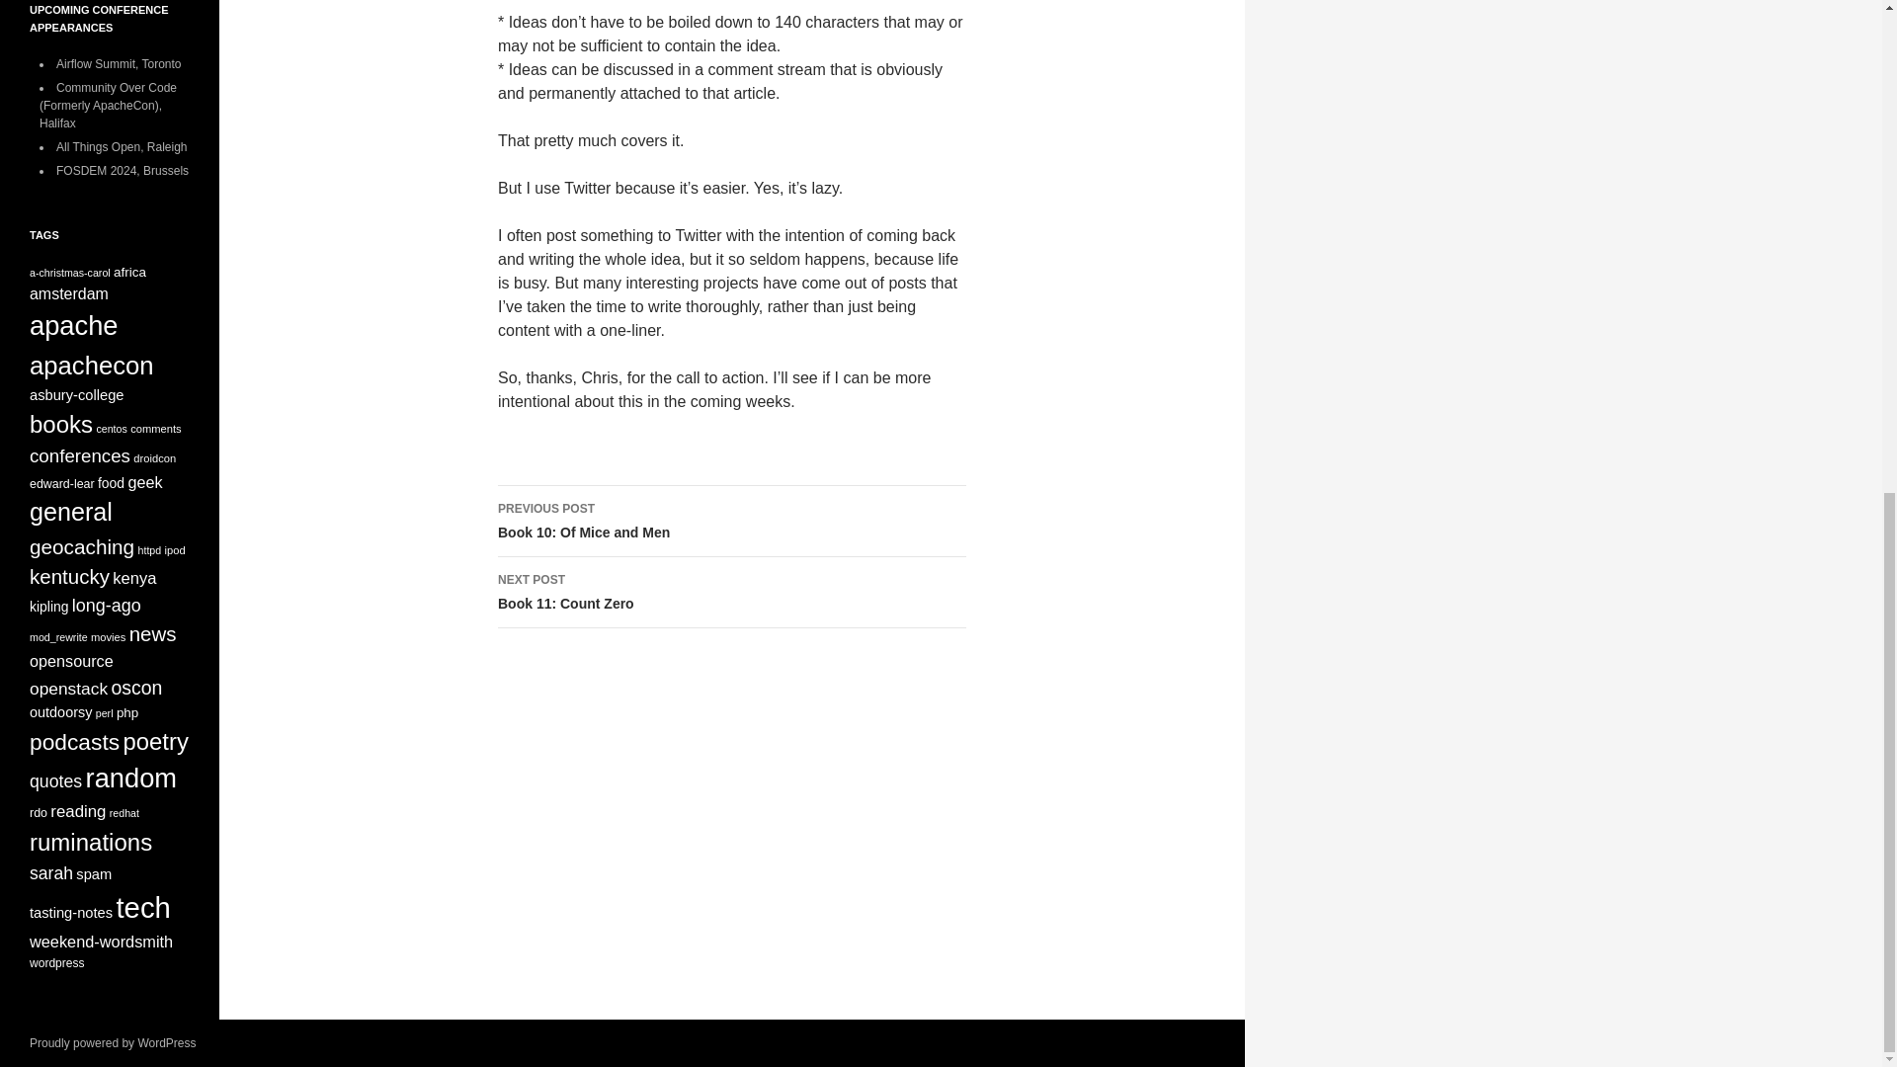 The image size is (1897, 1067). I want to click on africa, so click(129, 271).